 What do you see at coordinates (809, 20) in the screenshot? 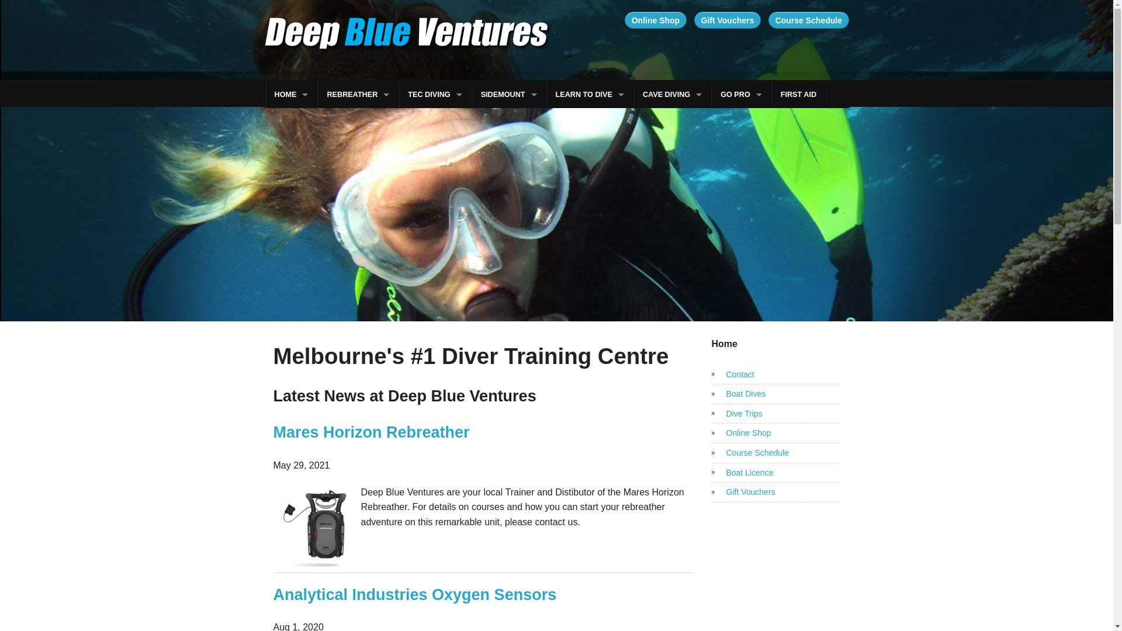
I see `Course Schedule` at bounding box center [809, 20].